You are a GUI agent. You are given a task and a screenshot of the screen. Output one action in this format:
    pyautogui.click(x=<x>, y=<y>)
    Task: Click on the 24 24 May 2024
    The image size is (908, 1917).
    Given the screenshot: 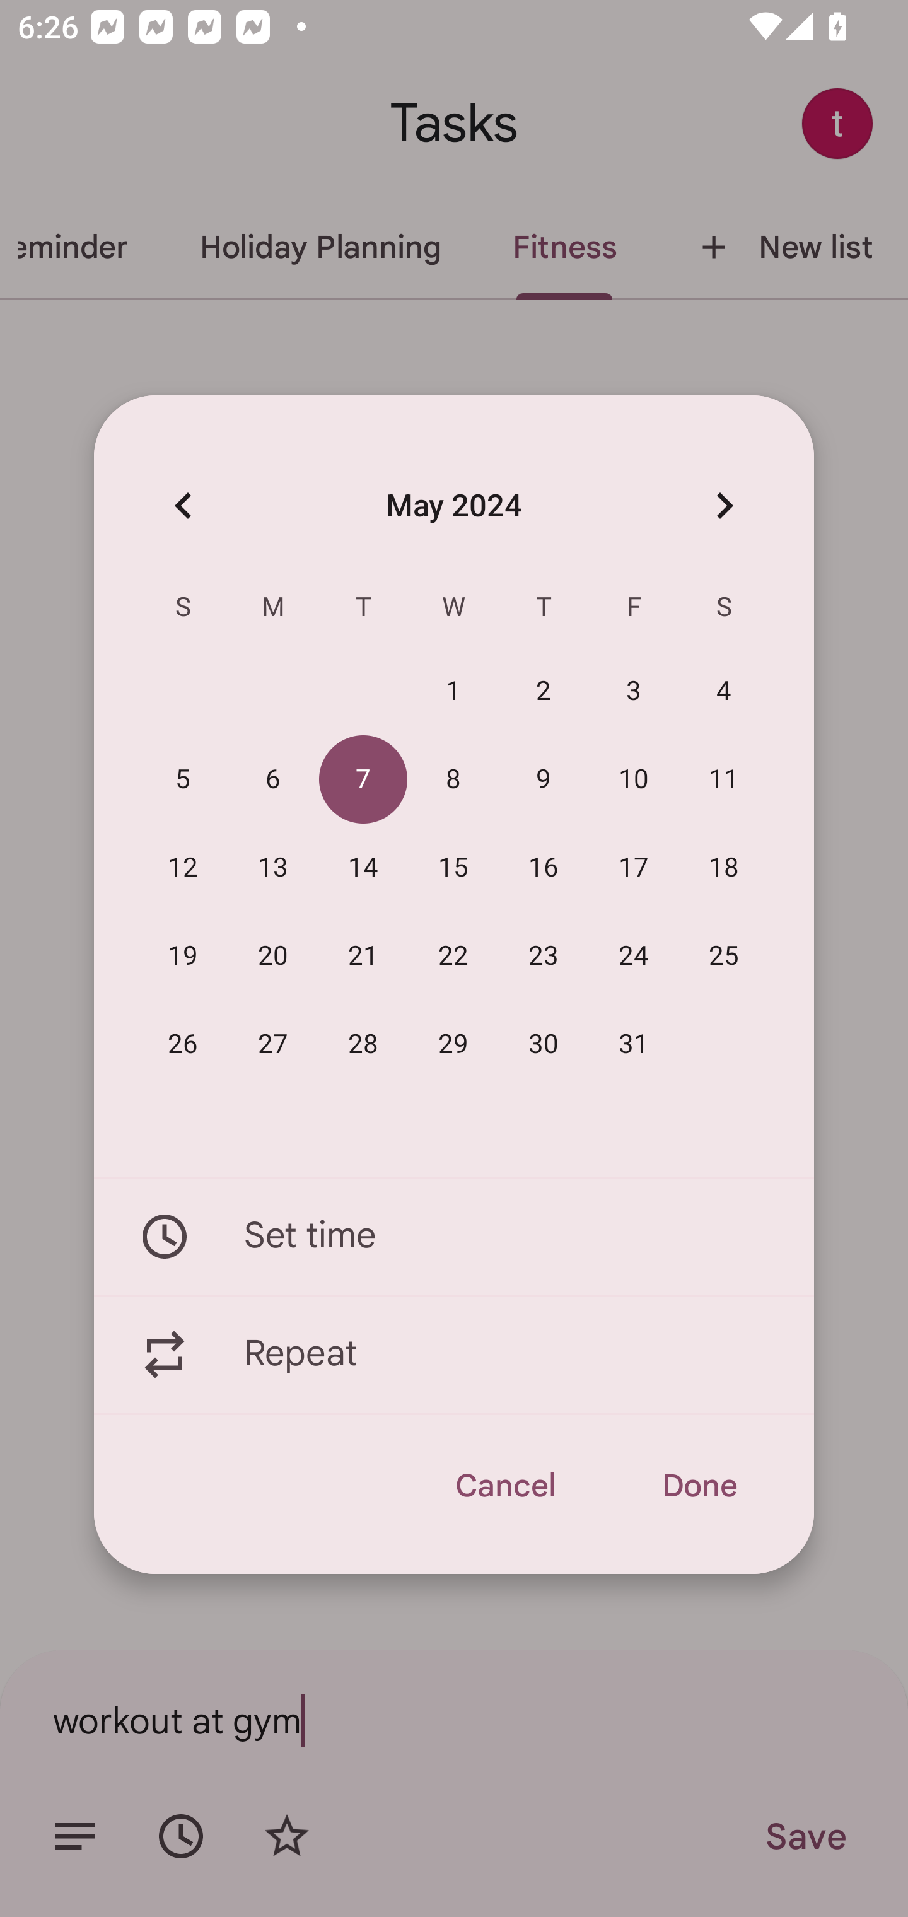 What is the action you would take?
    pyautogui.click(x=634, y=956)
    